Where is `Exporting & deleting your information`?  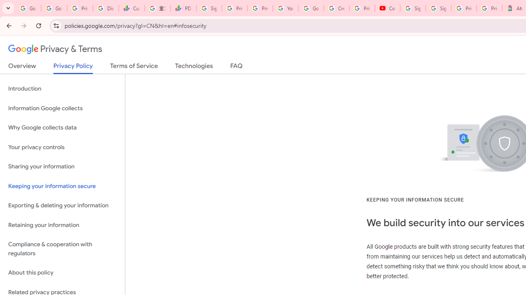 Exporting & deleting your information is located at coordinates (62, 206).